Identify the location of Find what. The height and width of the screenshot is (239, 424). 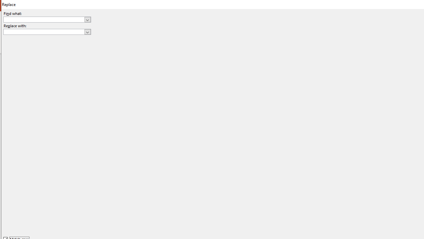
(44, 19).